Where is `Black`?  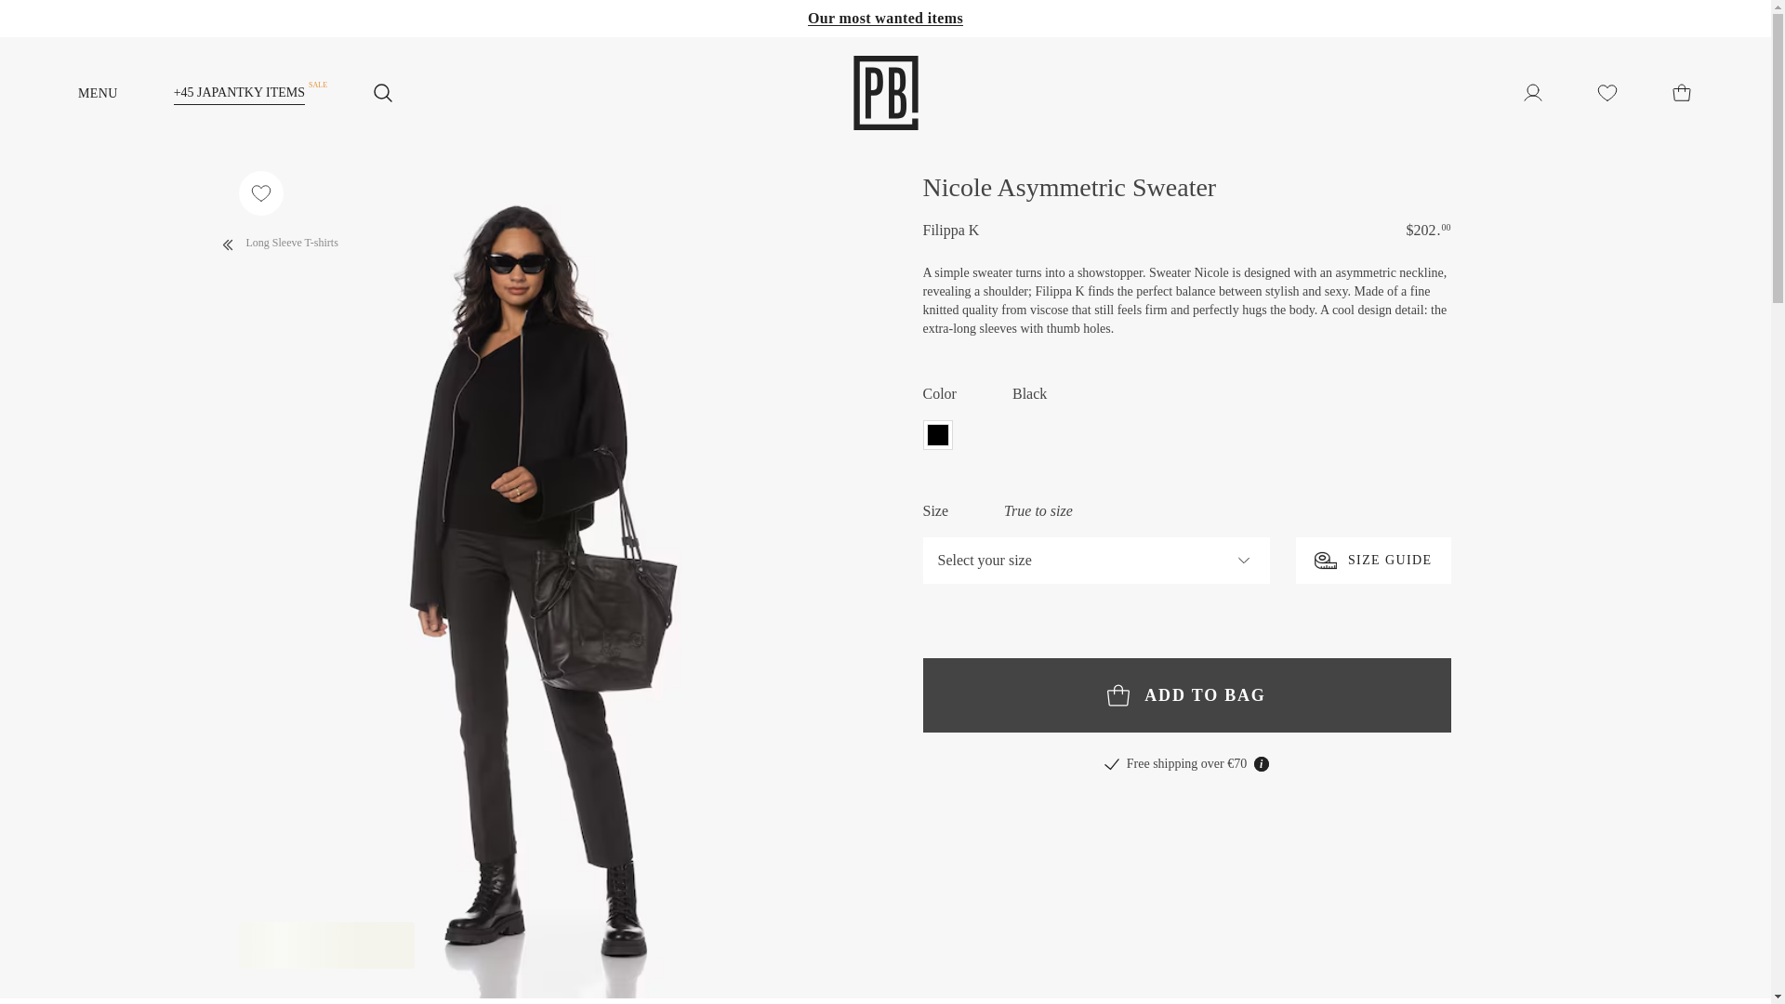
Black is located at coordinates (937, 435).